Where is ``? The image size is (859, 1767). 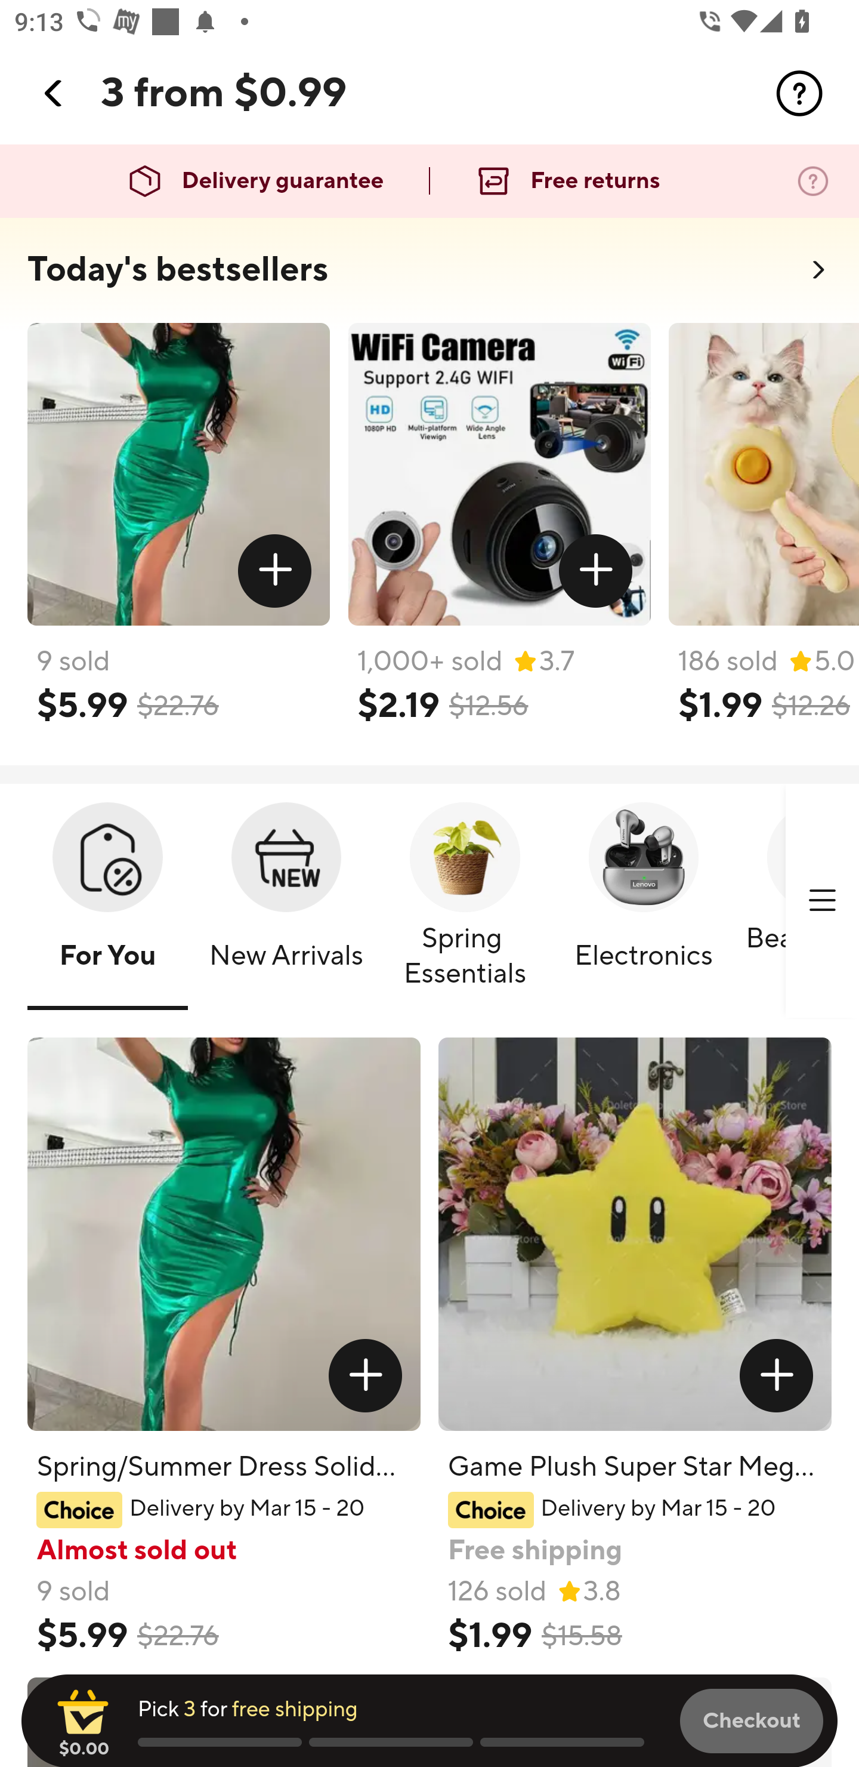
 is located at coordinates (54, 93).